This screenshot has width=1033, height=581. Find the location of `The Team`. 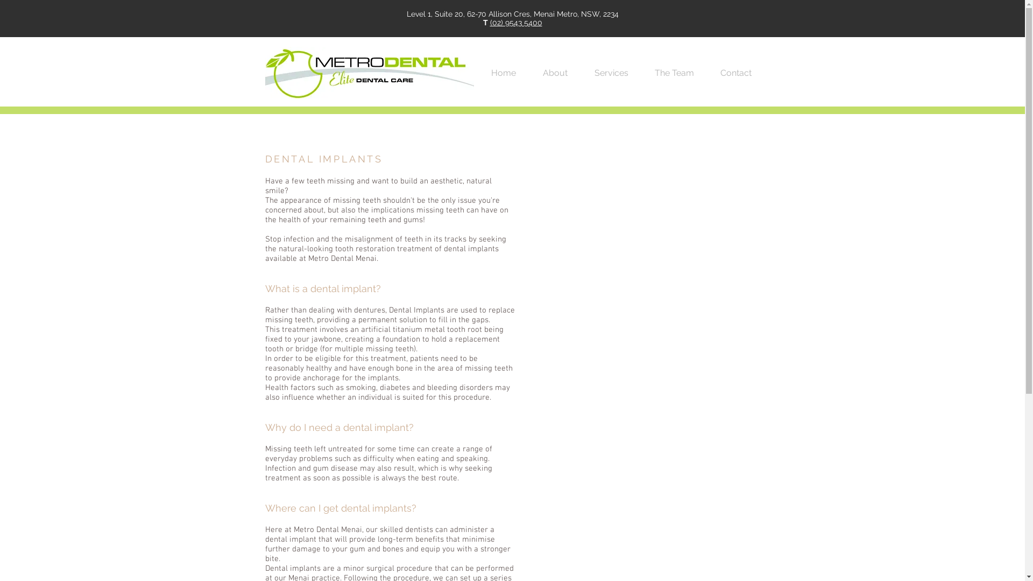

The Team is located at coordinates (682, 73).